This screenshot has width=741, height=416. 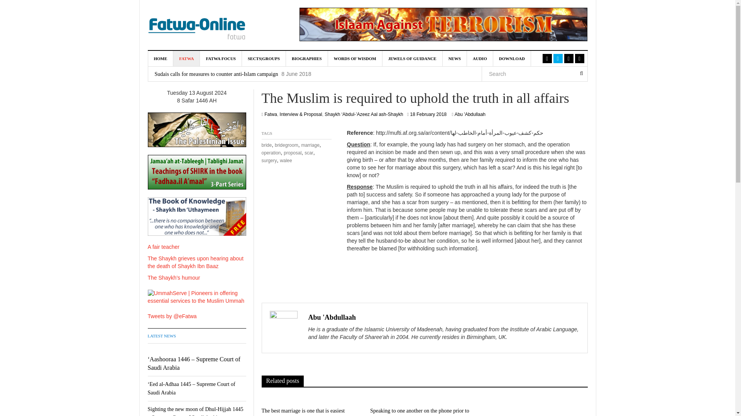 What do you see at coordinates (332, 317) in the screenshot?
I see `Posts by Abu 'Abdullaah` at bounding box center [332, 317].